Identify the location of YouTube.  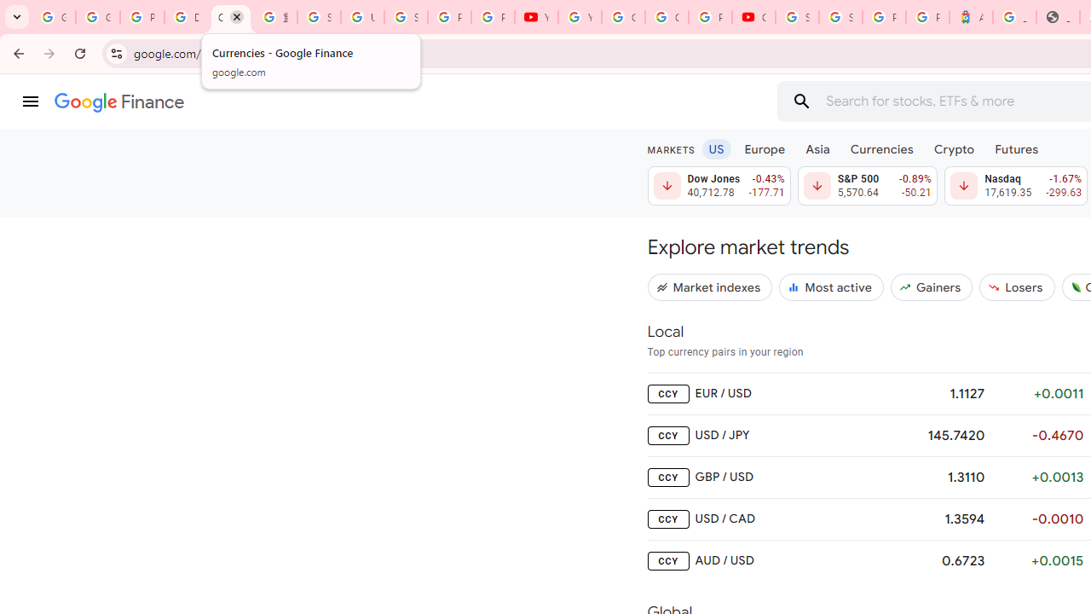
(537, 17).